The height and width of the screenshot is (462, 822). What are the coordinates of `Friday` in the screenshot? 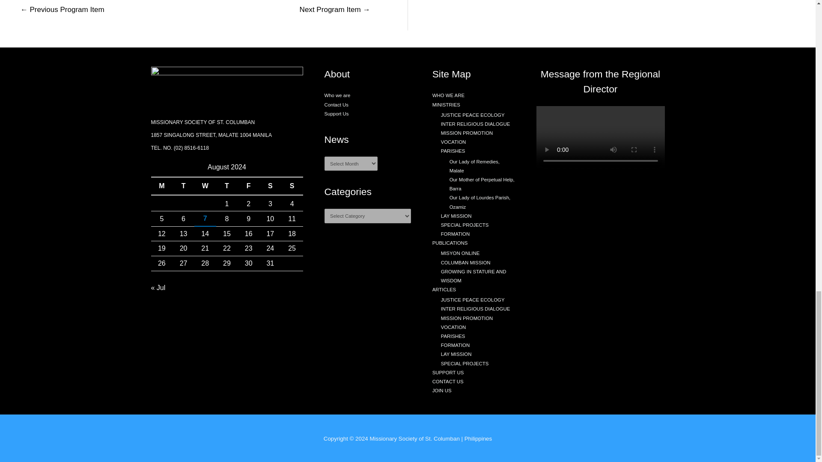 It's located at (248, 186).